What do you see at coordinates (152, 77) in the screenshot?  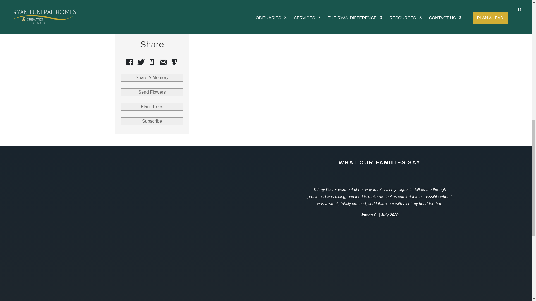 I see `Share A Memory` at bounding box center [152, 77].